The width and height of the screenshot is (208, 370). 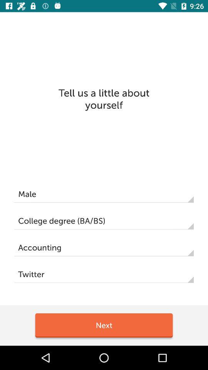 What do you see at coordinates (104, 325) in the screenshot?
I see `click the item below the twitter` at bounding box center [104, 325].